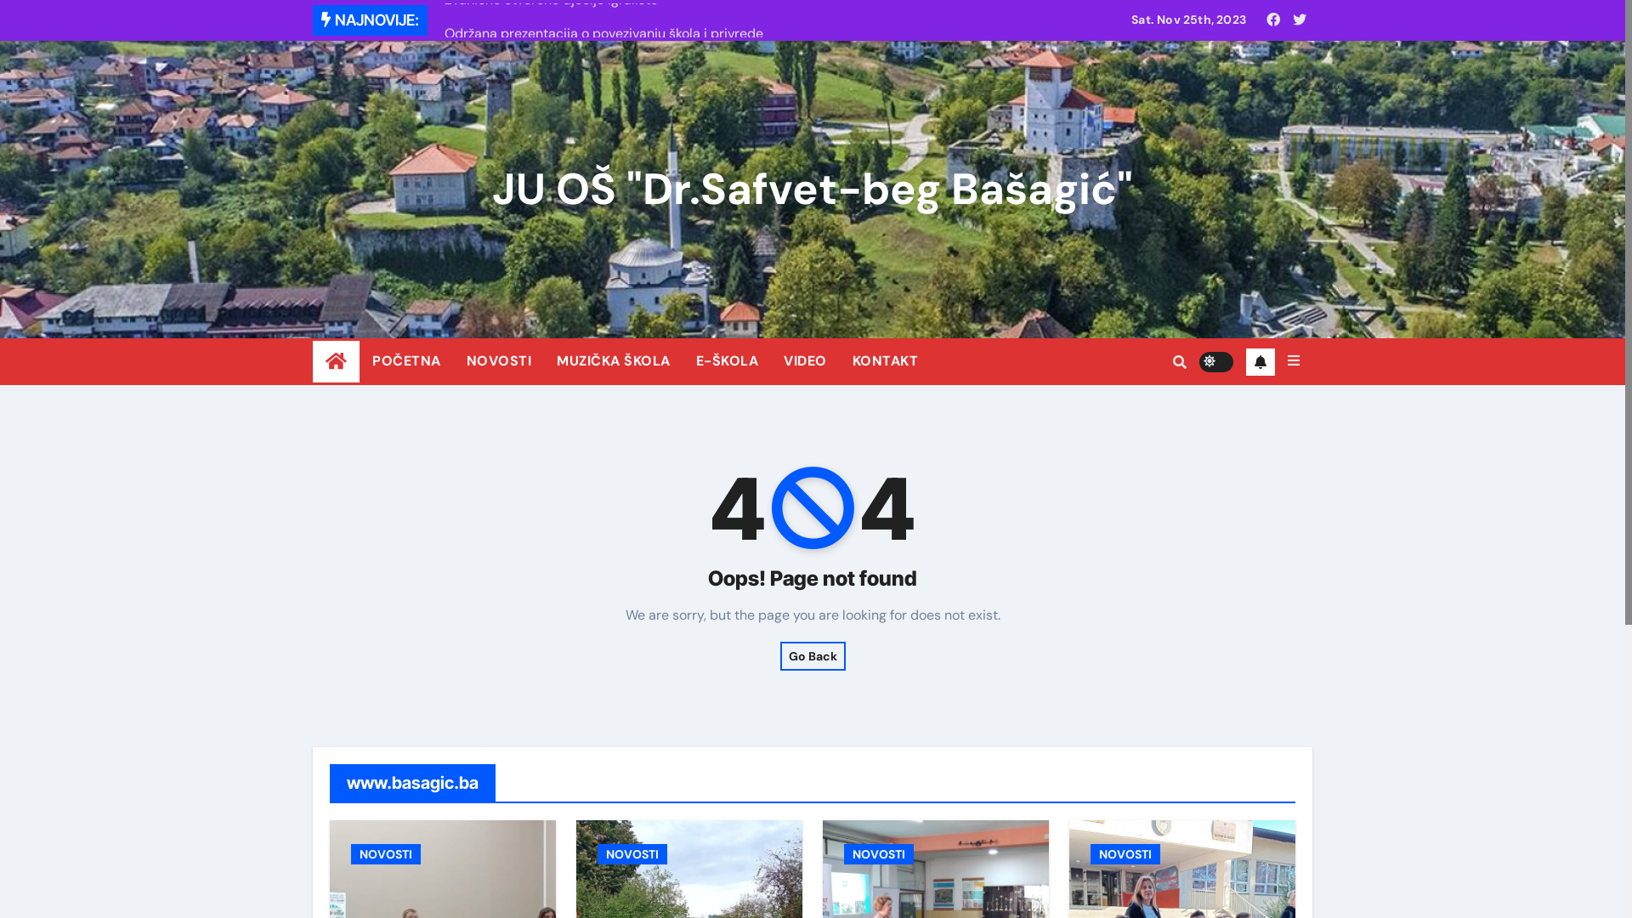  Describe the element at coordinates (500, 361) in the screenshot. I see `NOVOSTI` at that location.